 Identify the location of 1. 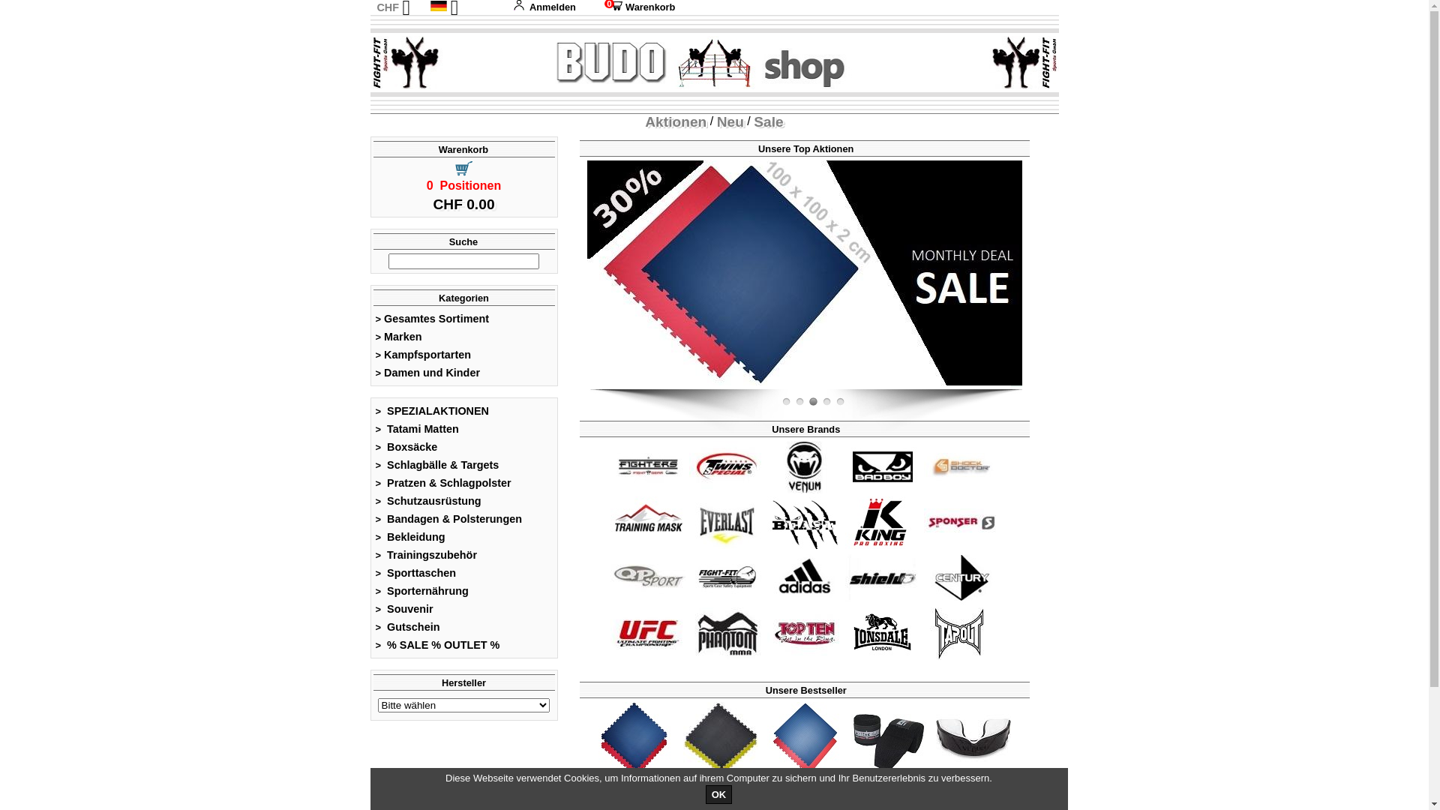
(826, 402).